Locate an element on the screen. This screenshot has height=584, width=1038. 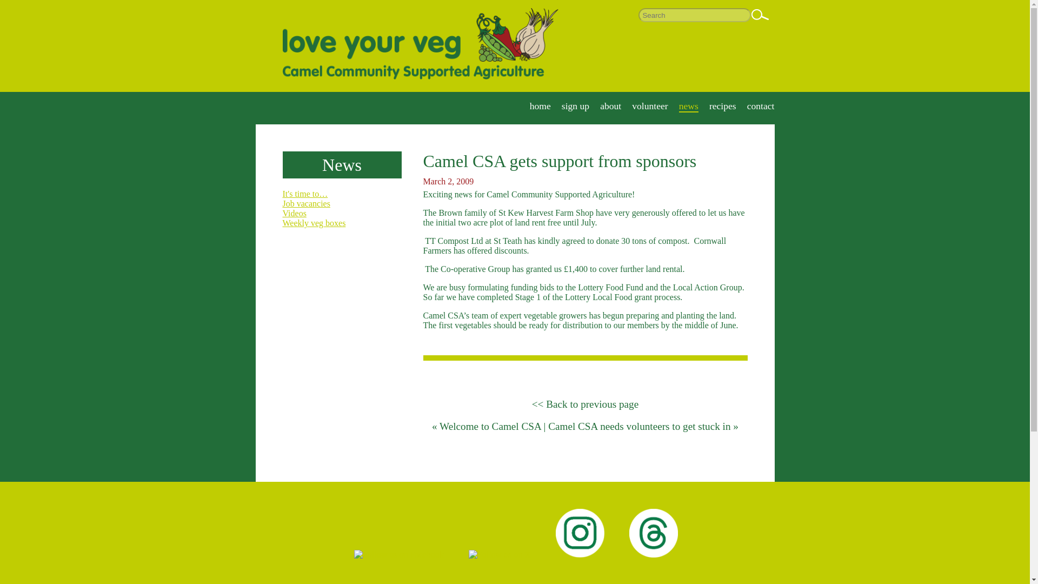
news is located at coordinates (689, 106).